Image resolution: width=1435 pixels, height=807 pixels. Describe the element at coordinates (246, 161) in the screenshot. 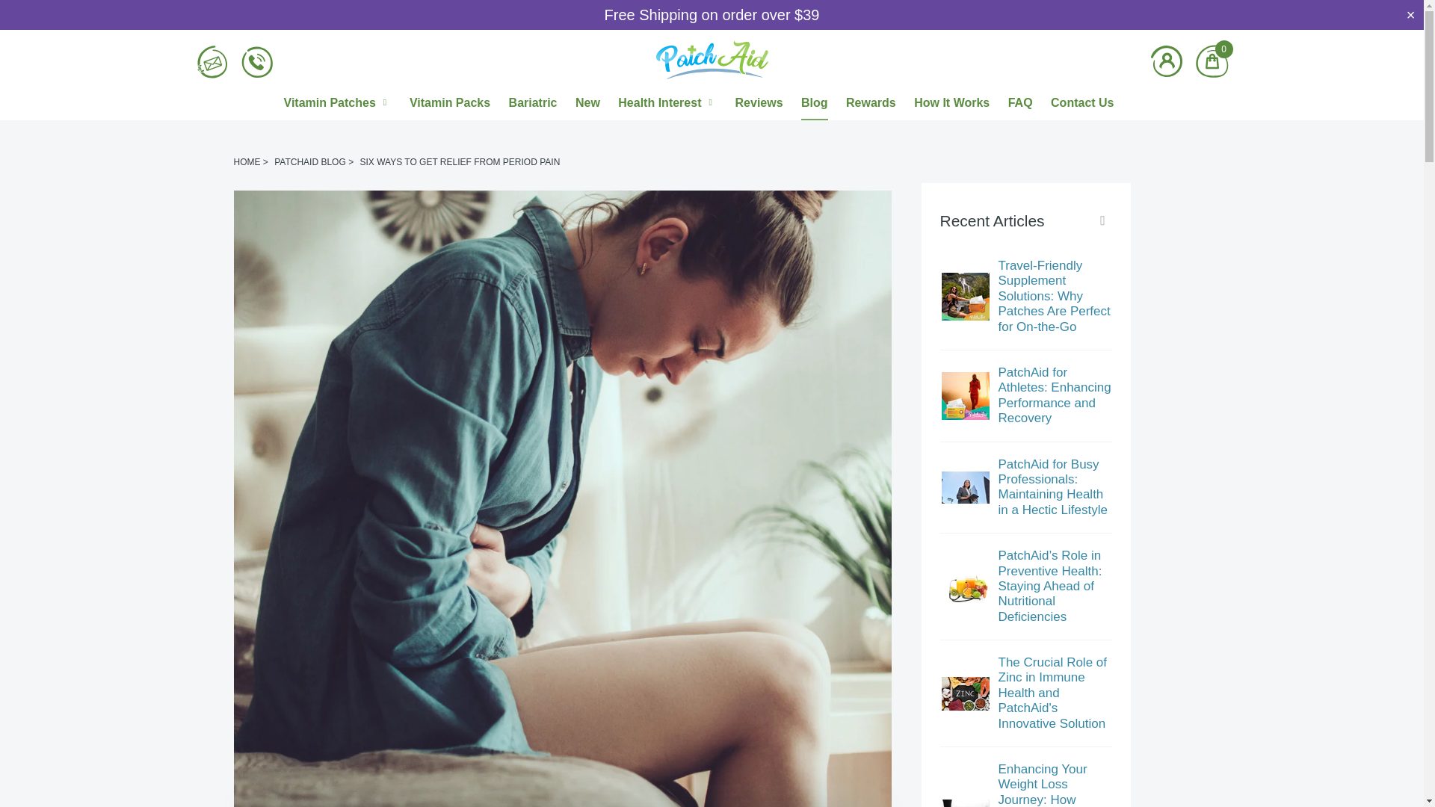

I see `PatchAid` at that location.